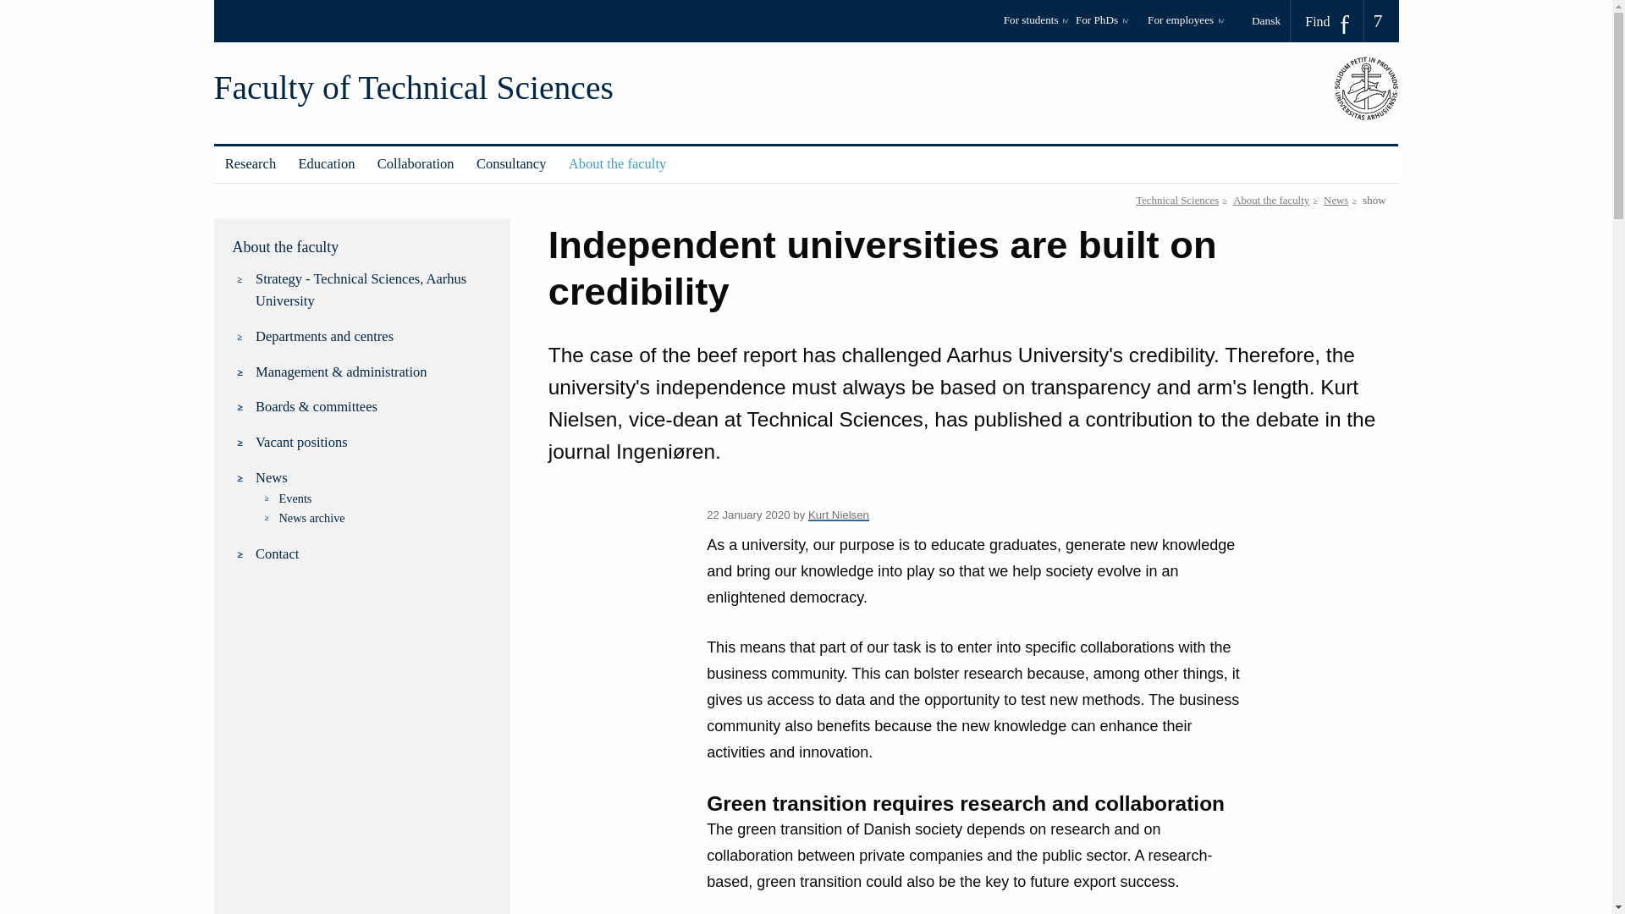  I want to click on Search, so click(19, 7).